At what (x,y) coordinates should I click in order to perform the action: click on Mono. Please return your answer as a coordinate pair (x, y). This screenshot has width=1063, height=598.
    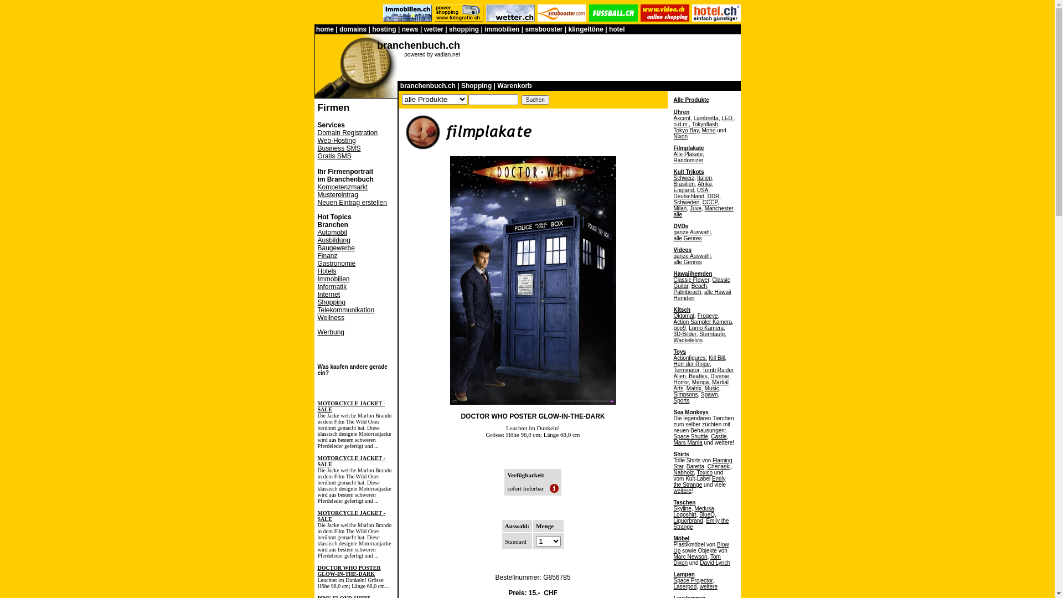
    Looking at the image, I should click on (709, 131).